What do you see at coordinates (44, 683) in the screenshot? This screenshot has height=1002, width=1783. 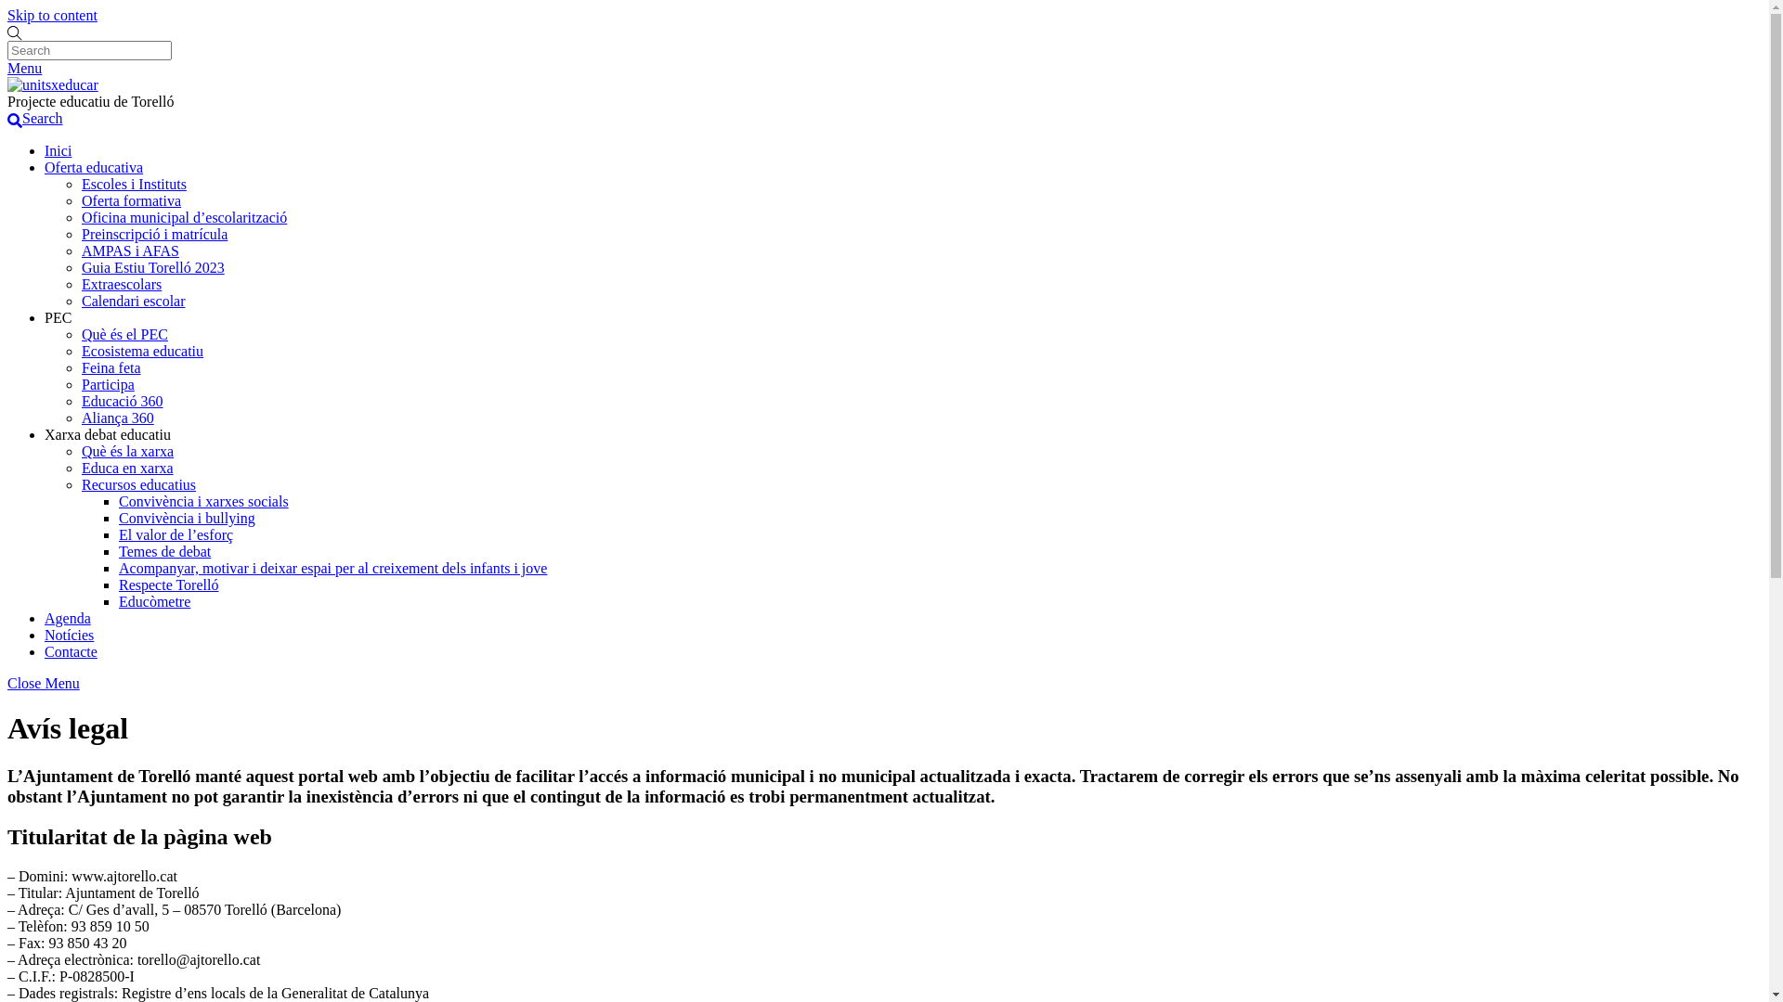 I see `Close Menu` at bounding box center [44, 683].